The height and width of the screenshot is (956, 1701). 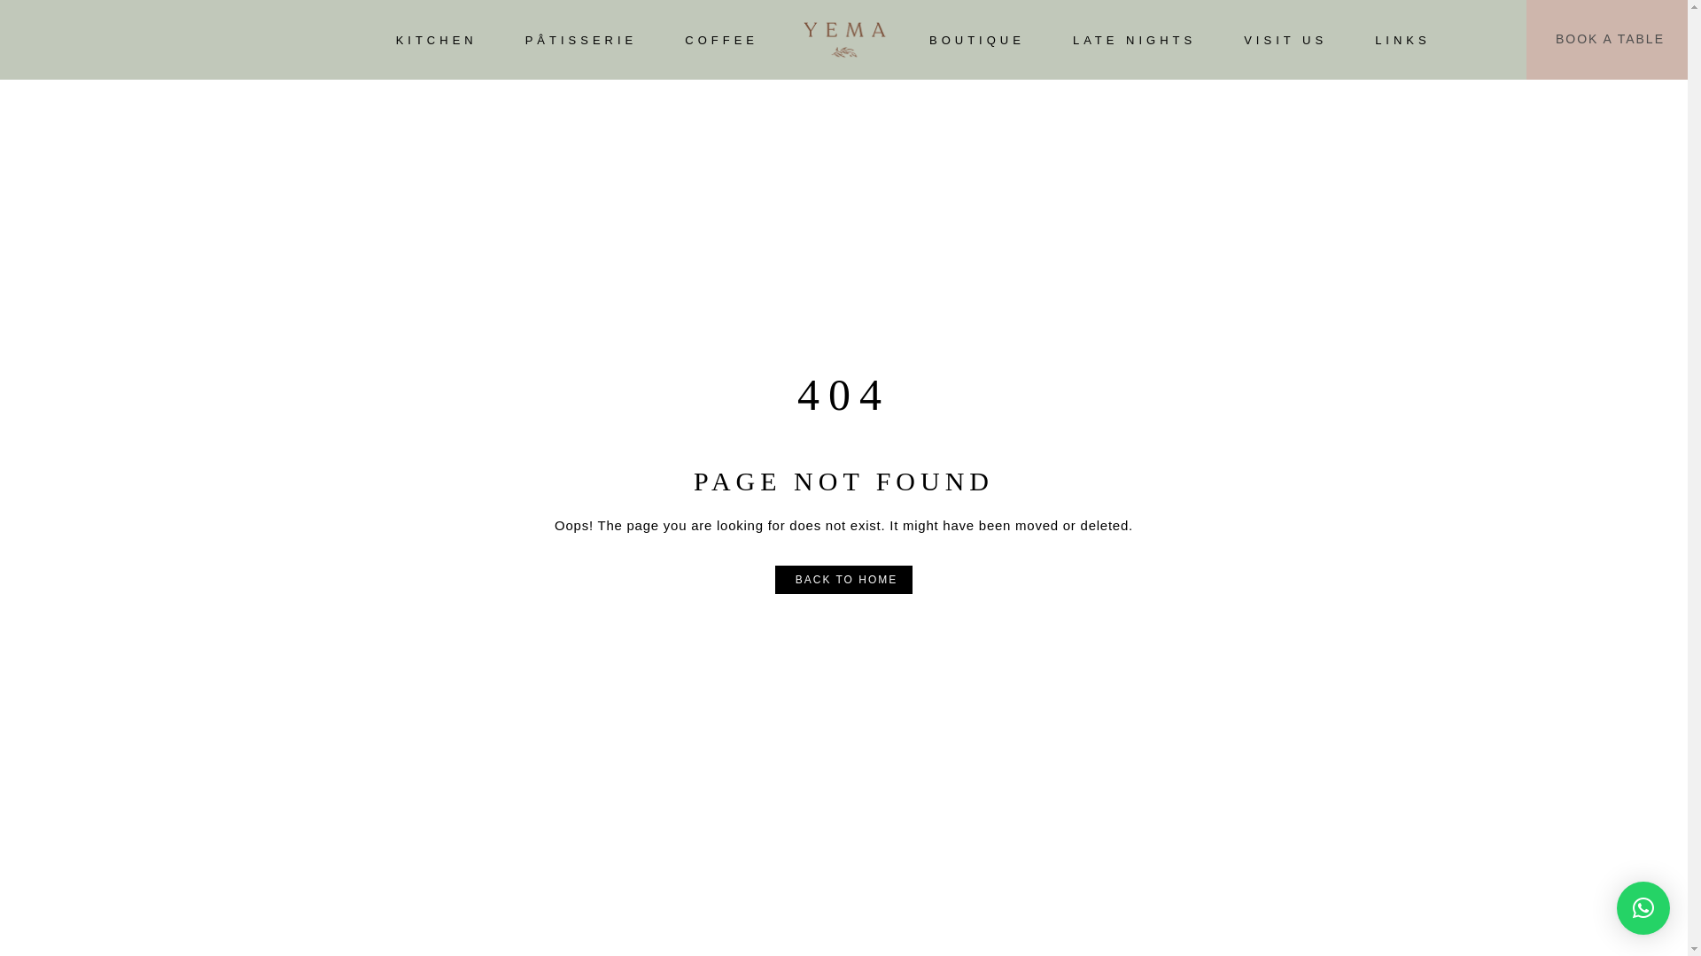 What do you see at coordinates (976, 39) in the screenshot?
I see `BOUTIQUE` at bounding box center [976, 39].